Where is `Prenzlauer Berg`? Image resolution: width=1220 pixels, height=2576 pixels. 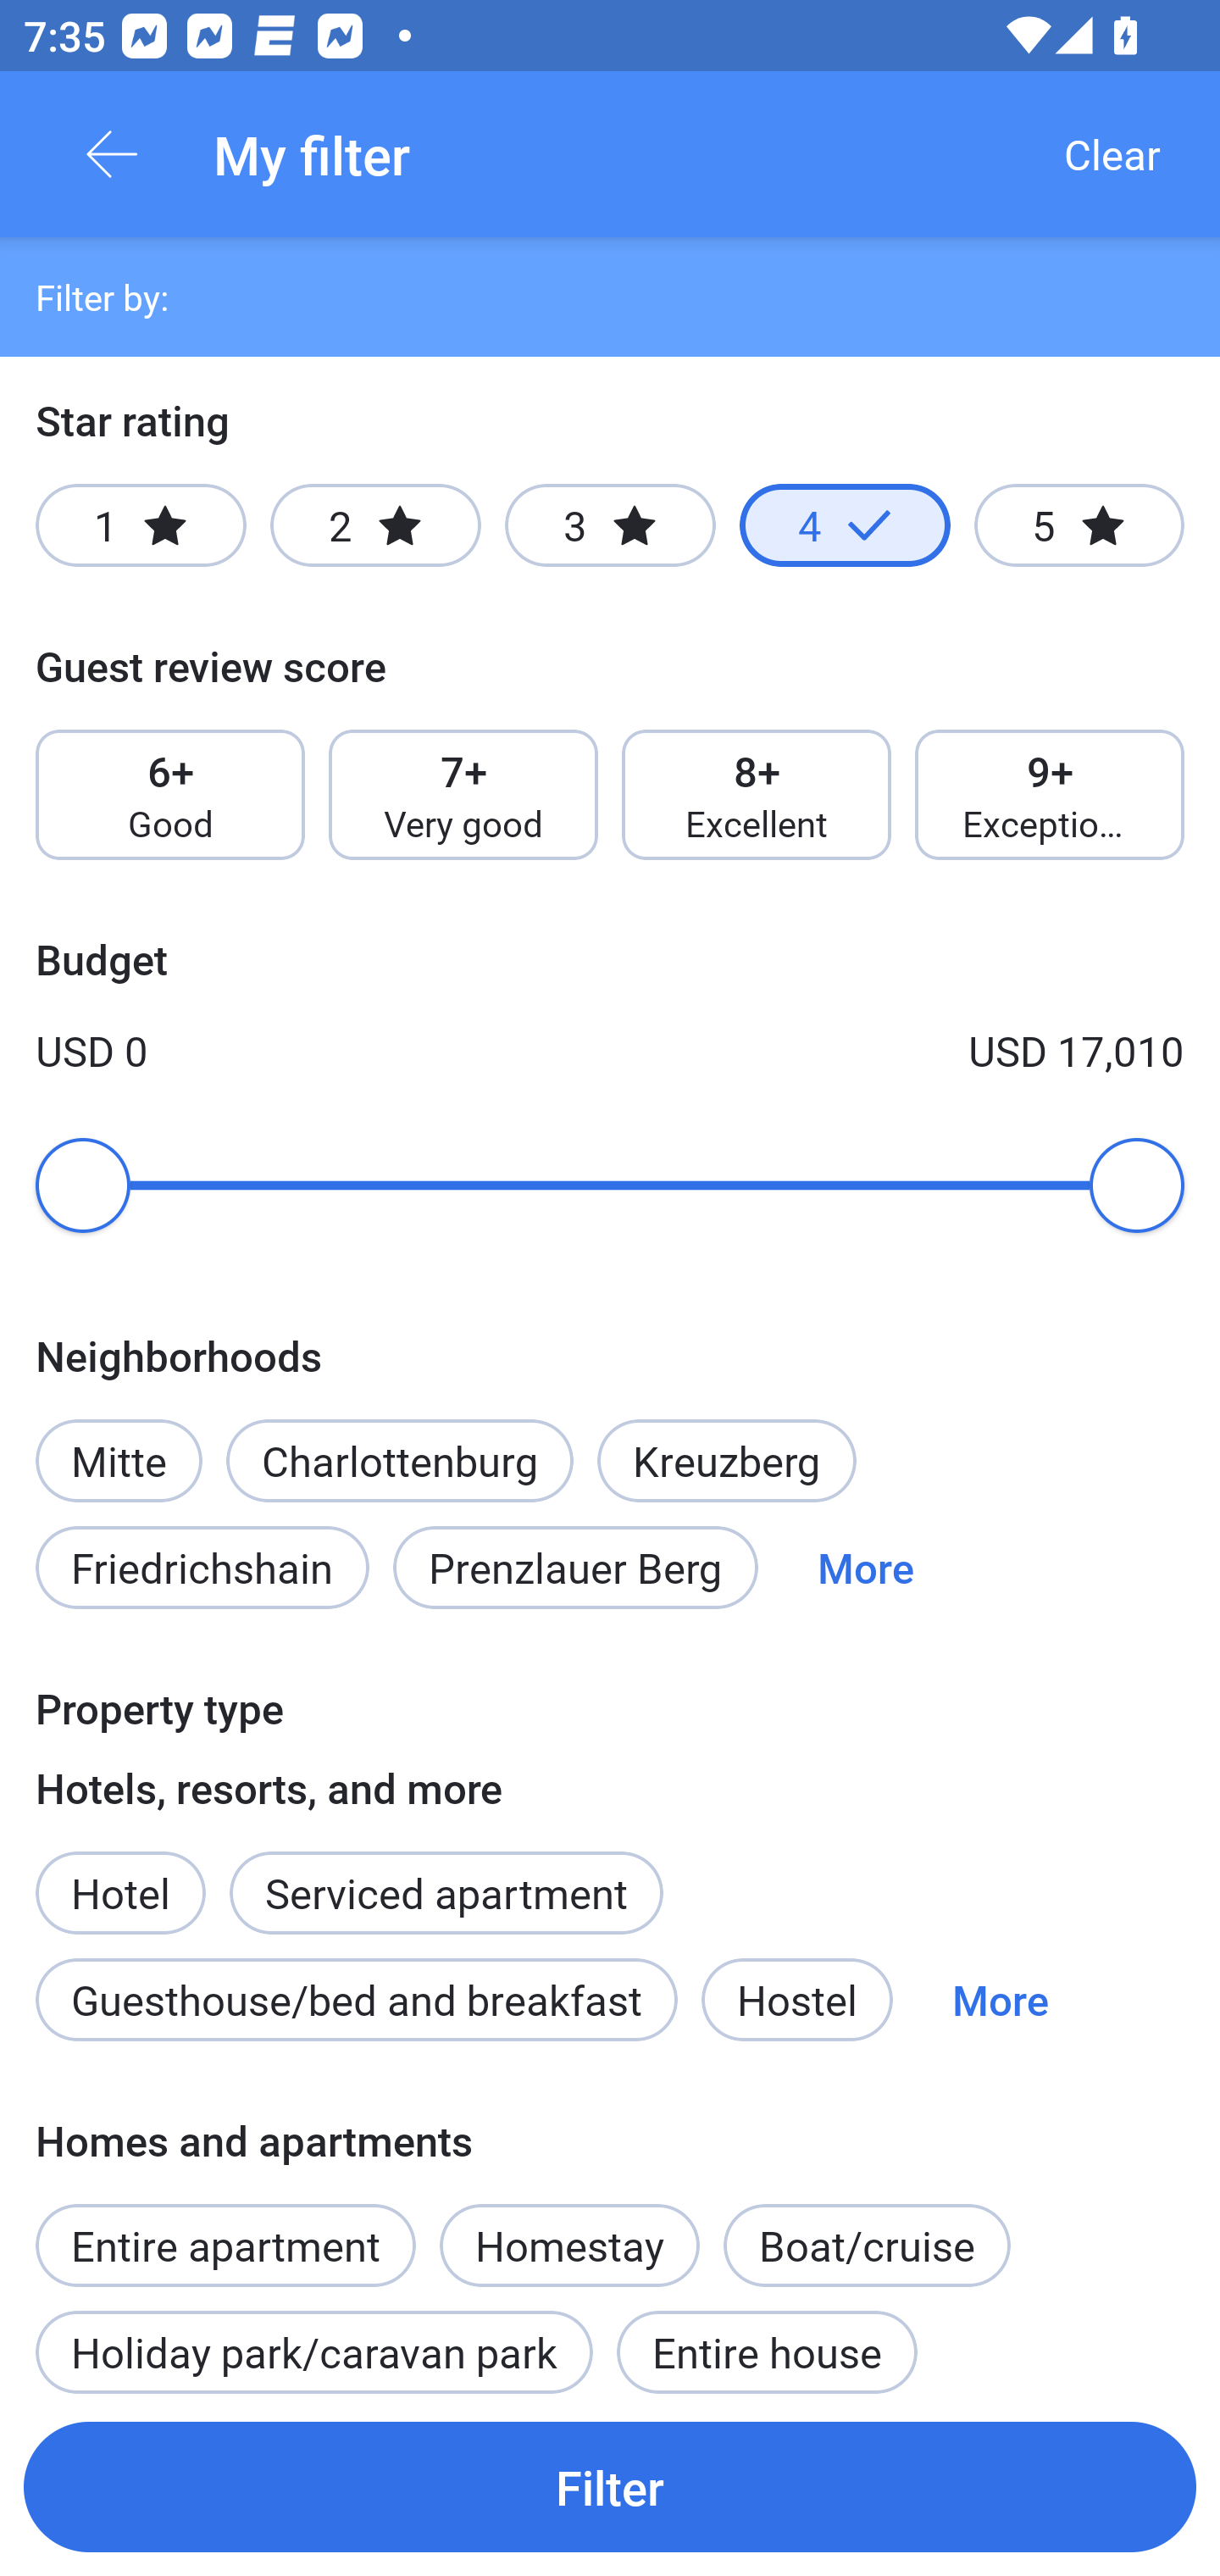
Prenzlauer Berg is located at coordinates (575, 1568).